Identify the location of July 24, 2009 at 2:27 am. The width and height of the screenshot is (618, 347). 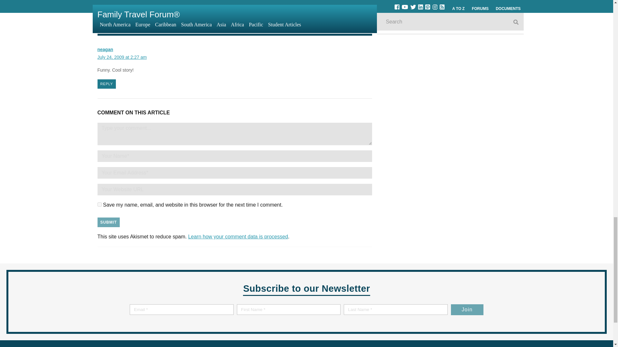
(122, 57).